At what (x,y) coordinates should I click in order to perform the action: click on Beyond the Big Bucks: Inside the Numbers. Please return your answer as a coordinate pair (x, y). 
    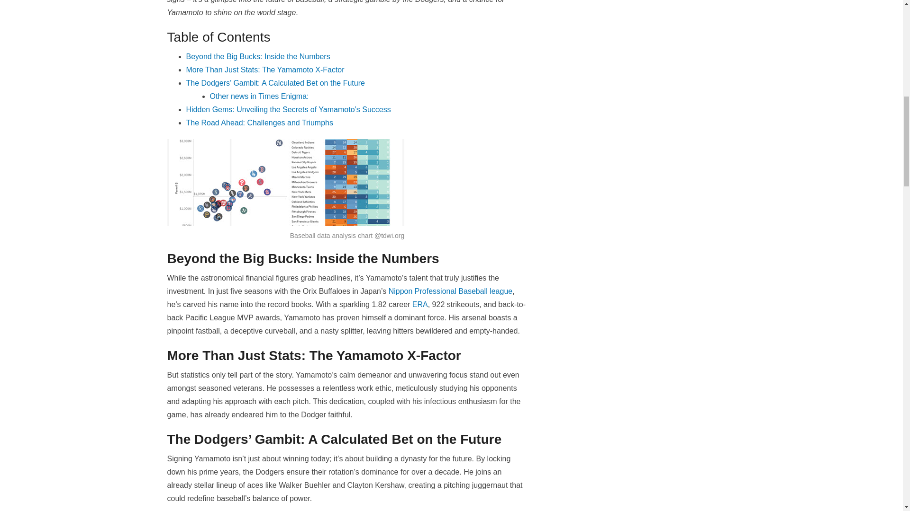
    Looking at the image, I should click on (257, 57).